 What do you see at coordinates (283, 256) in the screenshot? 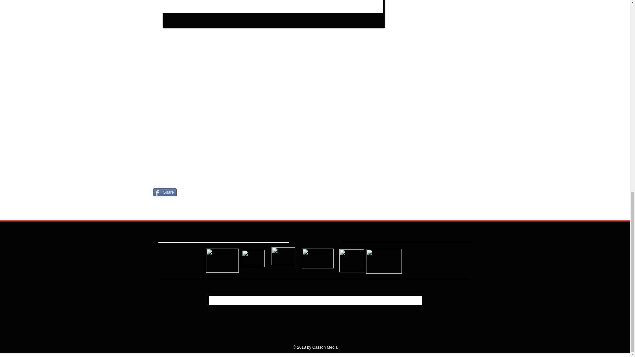
I see `FAIRBURY WATER TOWER.JPG` at bounding box center [283, 256].